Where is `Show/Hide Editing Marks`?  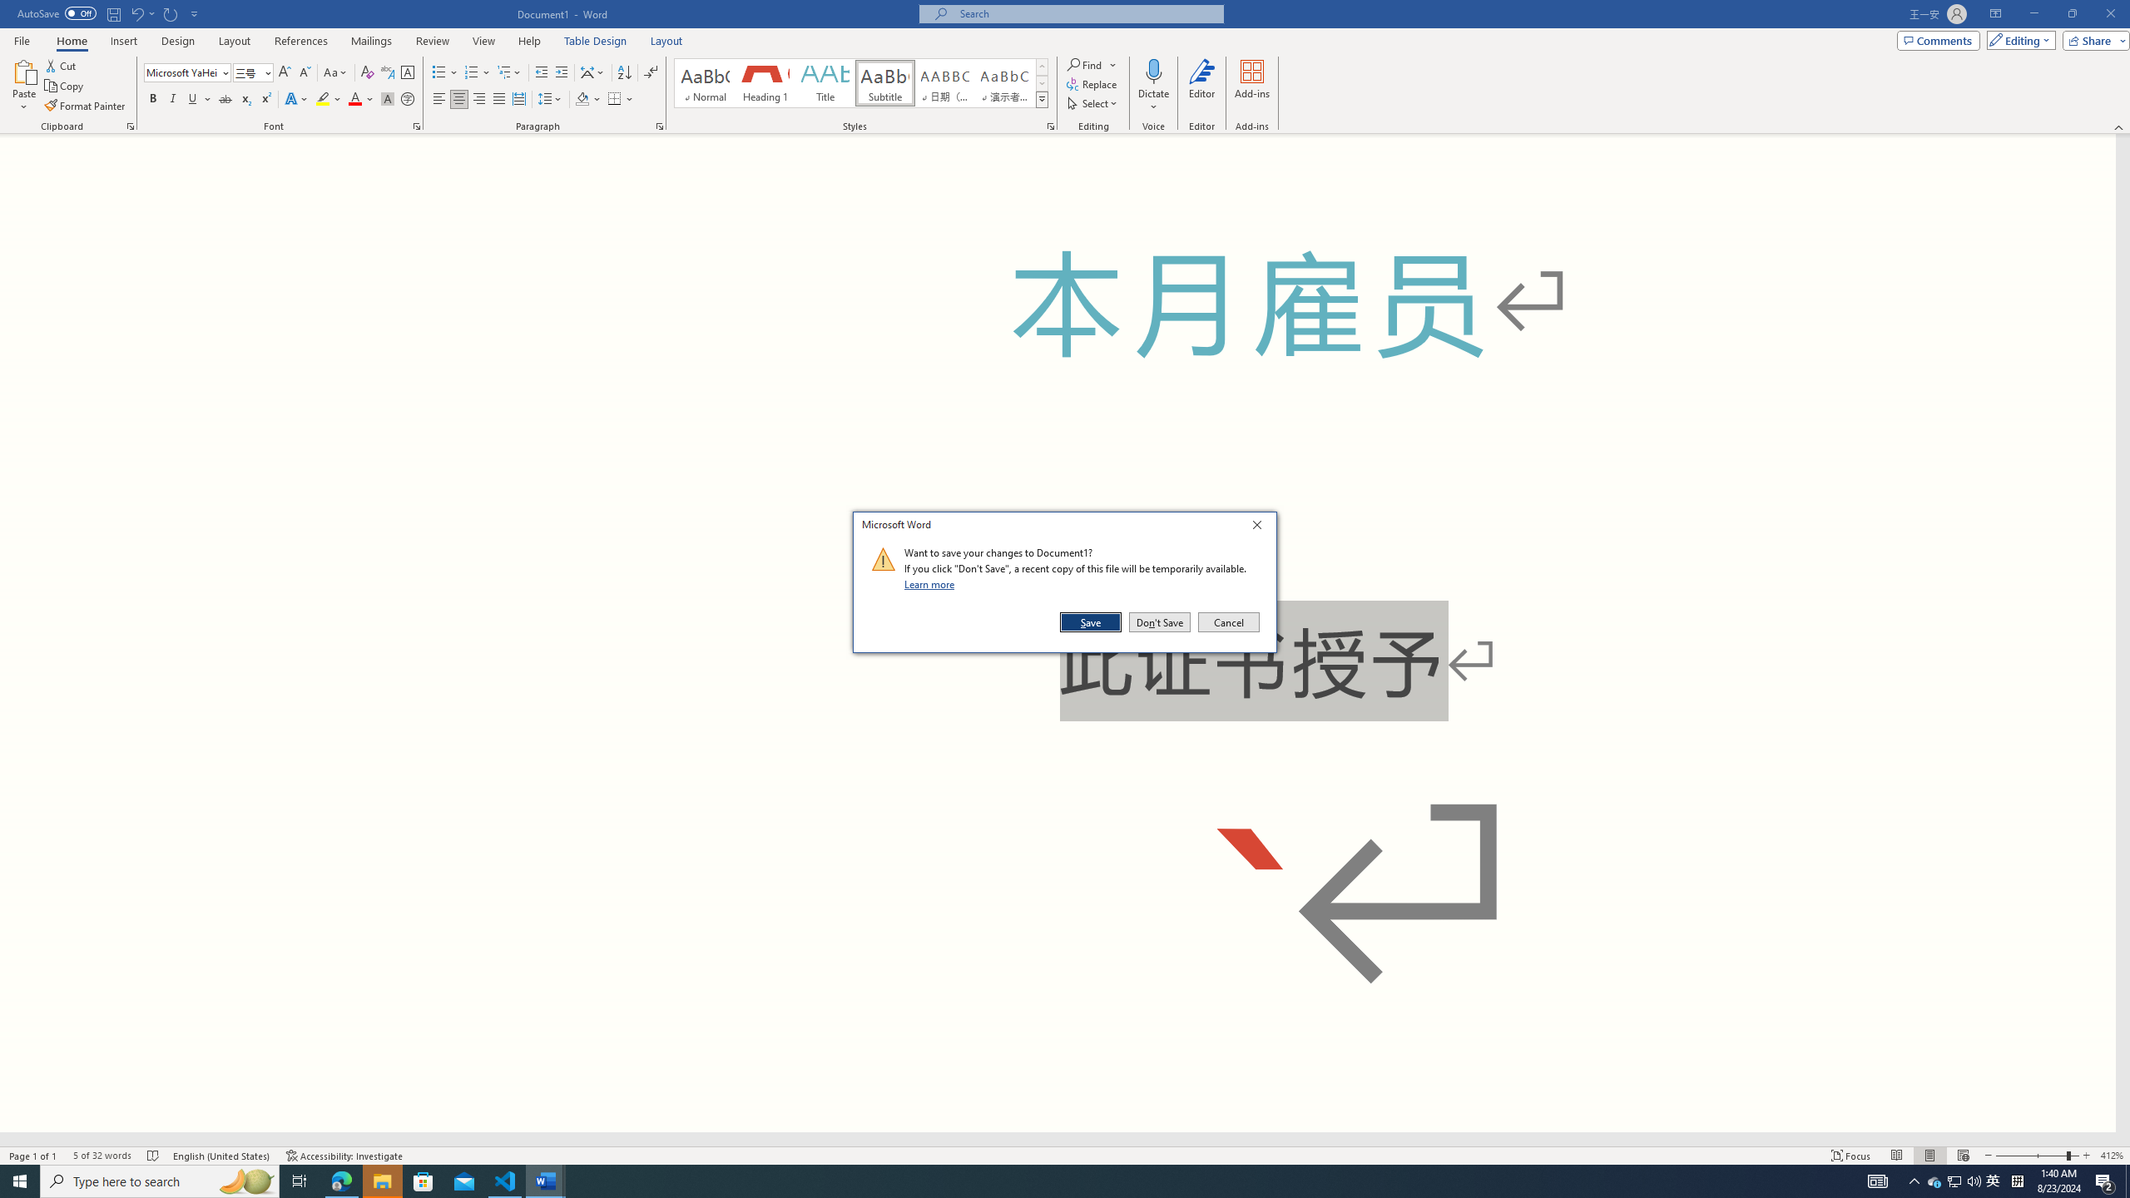
Show/Hide Editing Marks is located at coordinates (651, 73).